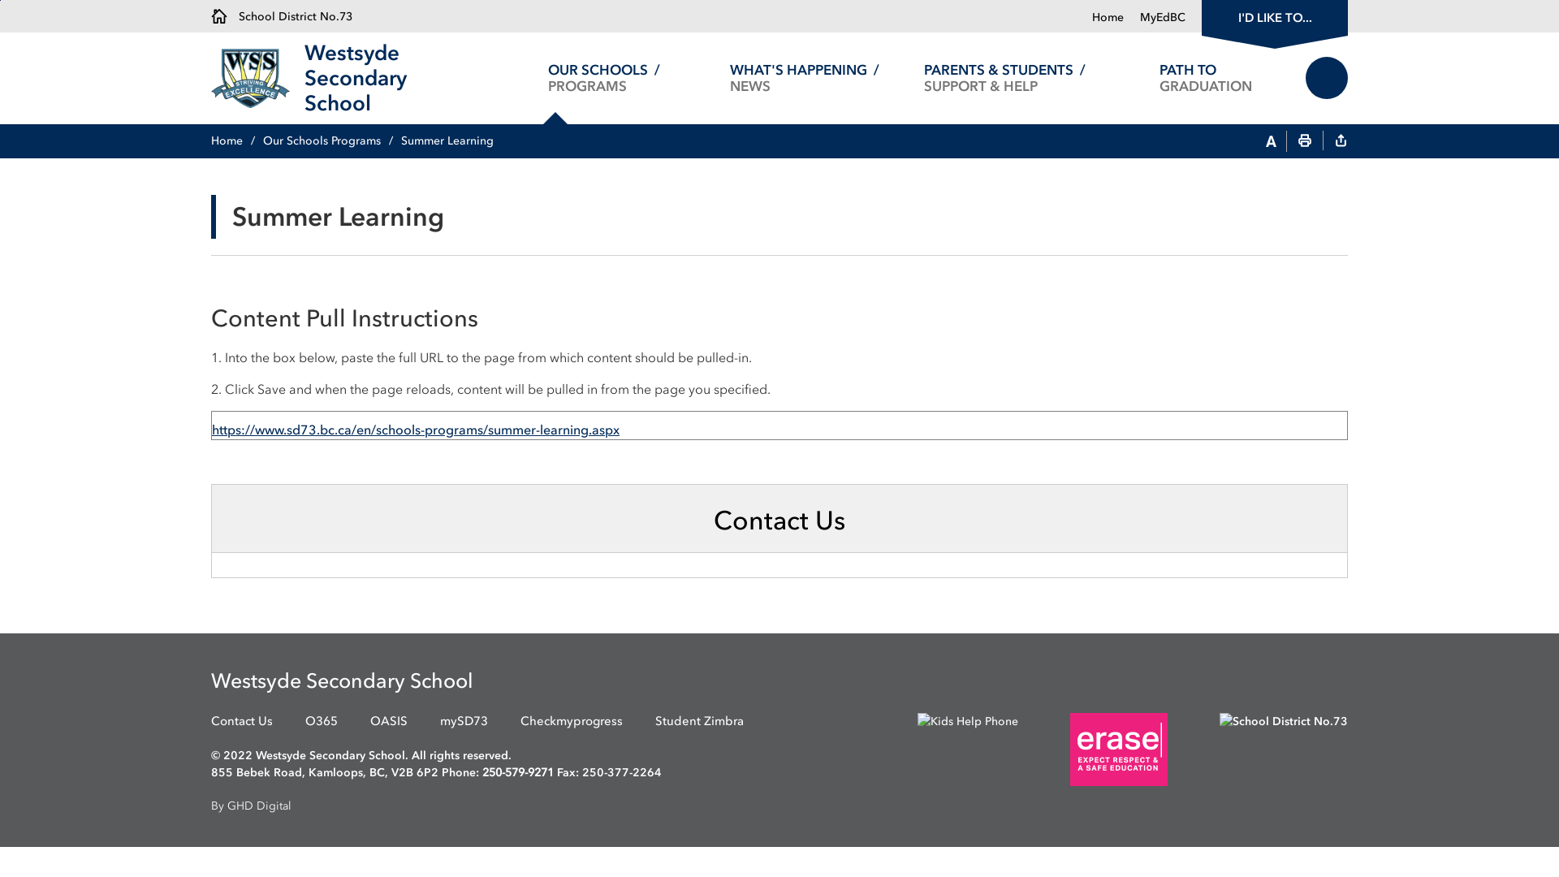 The height and width of the screenshot is (877, 1559). What do you see at coordinates (604, 78) in the screenshot?
I see `OUR SCHOOLS
PROGRAMS` at bounding box center [604, 78].